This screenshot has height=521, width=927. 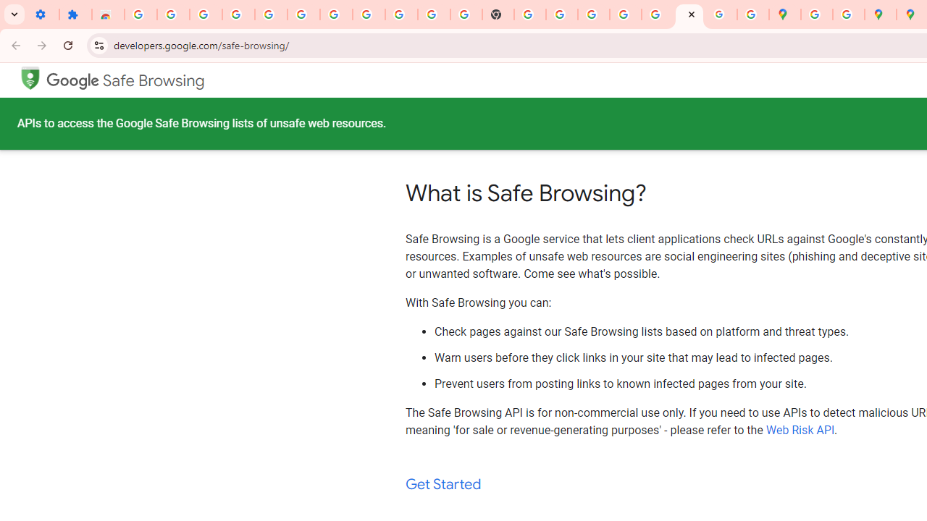 I want to click on Safety in Our Products - Google Safety Center, so click(x=849, y=14).